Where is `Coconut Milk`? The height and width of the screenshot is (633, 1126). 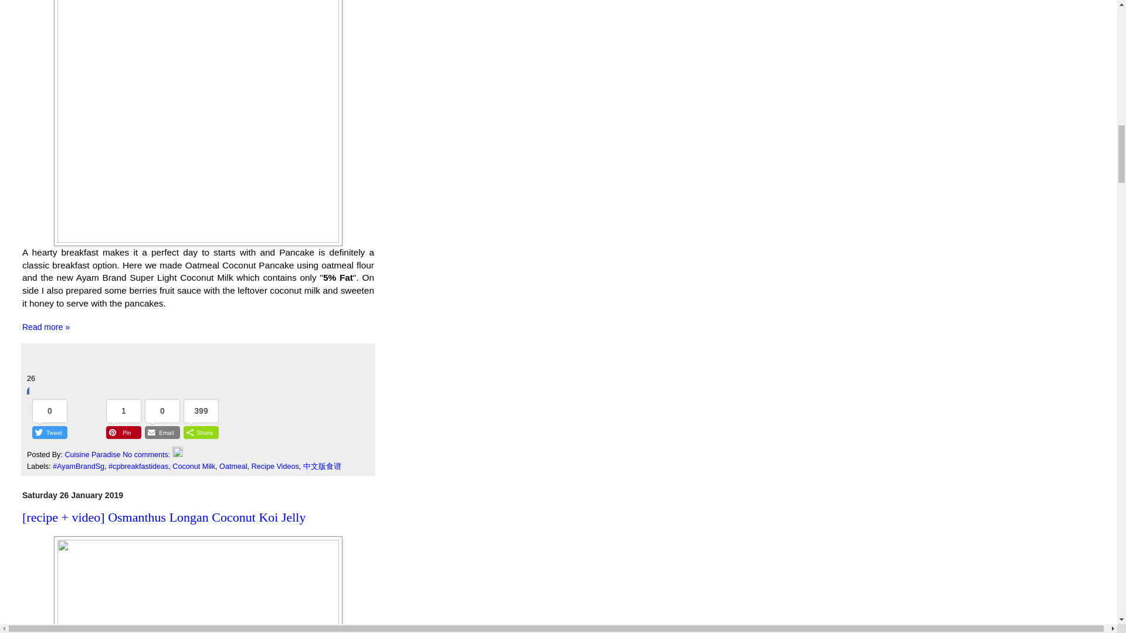 Coconut Milk is located at coordinates (194, 467).